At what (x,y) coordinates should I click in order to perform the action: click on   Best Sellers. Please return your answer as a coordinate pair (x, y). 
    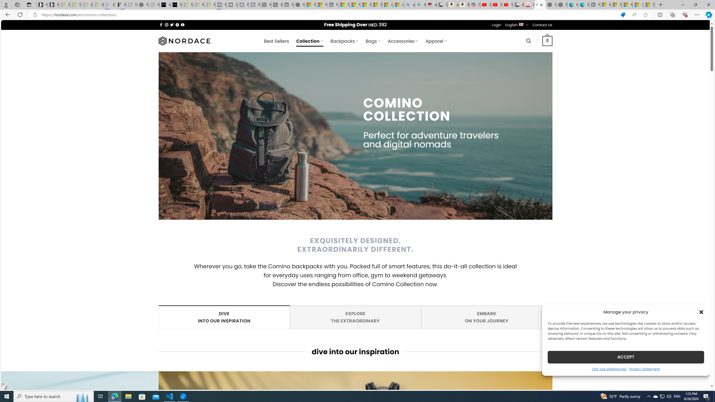
    Looking at the image, I should click on (276, 41).